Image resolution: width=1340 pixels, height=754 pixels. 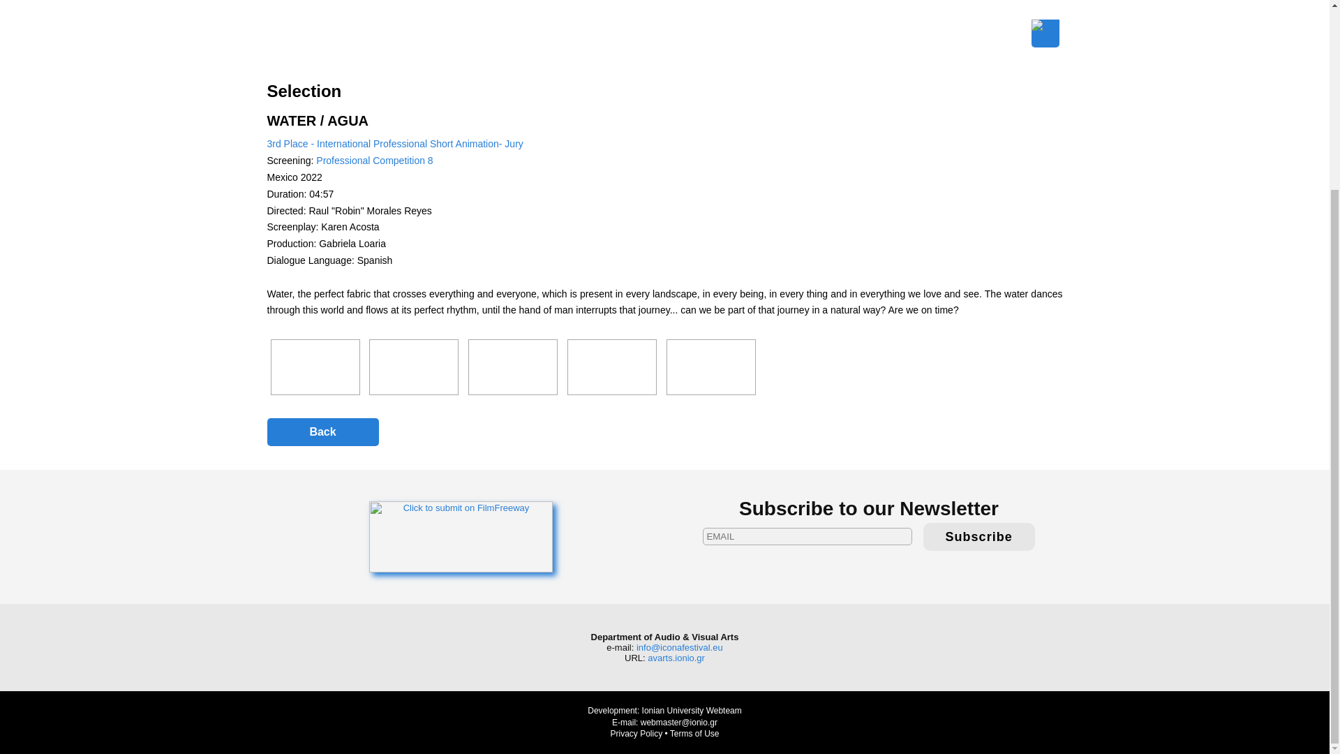 What do you see at coordinates (978, 537) in the screenshot?
I see `Subscribe` at bounding box center [978, 537].